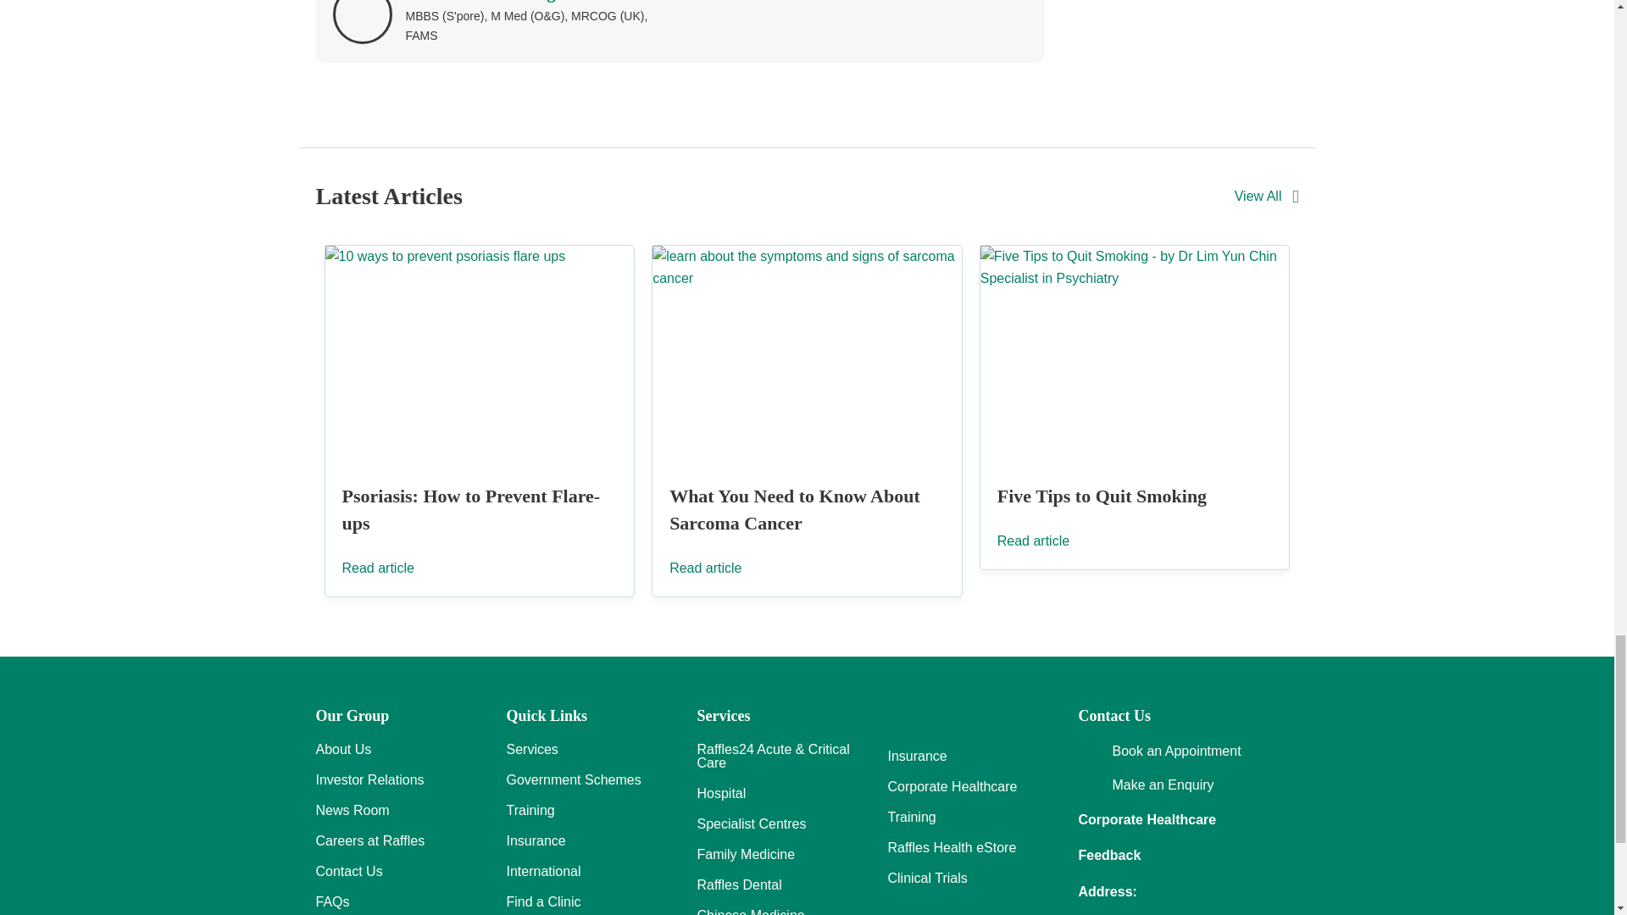 This screenshot has height=915, width=1627. I want to click on Psoriasis: How to Prevent Flare-ups, so click(471, 509).